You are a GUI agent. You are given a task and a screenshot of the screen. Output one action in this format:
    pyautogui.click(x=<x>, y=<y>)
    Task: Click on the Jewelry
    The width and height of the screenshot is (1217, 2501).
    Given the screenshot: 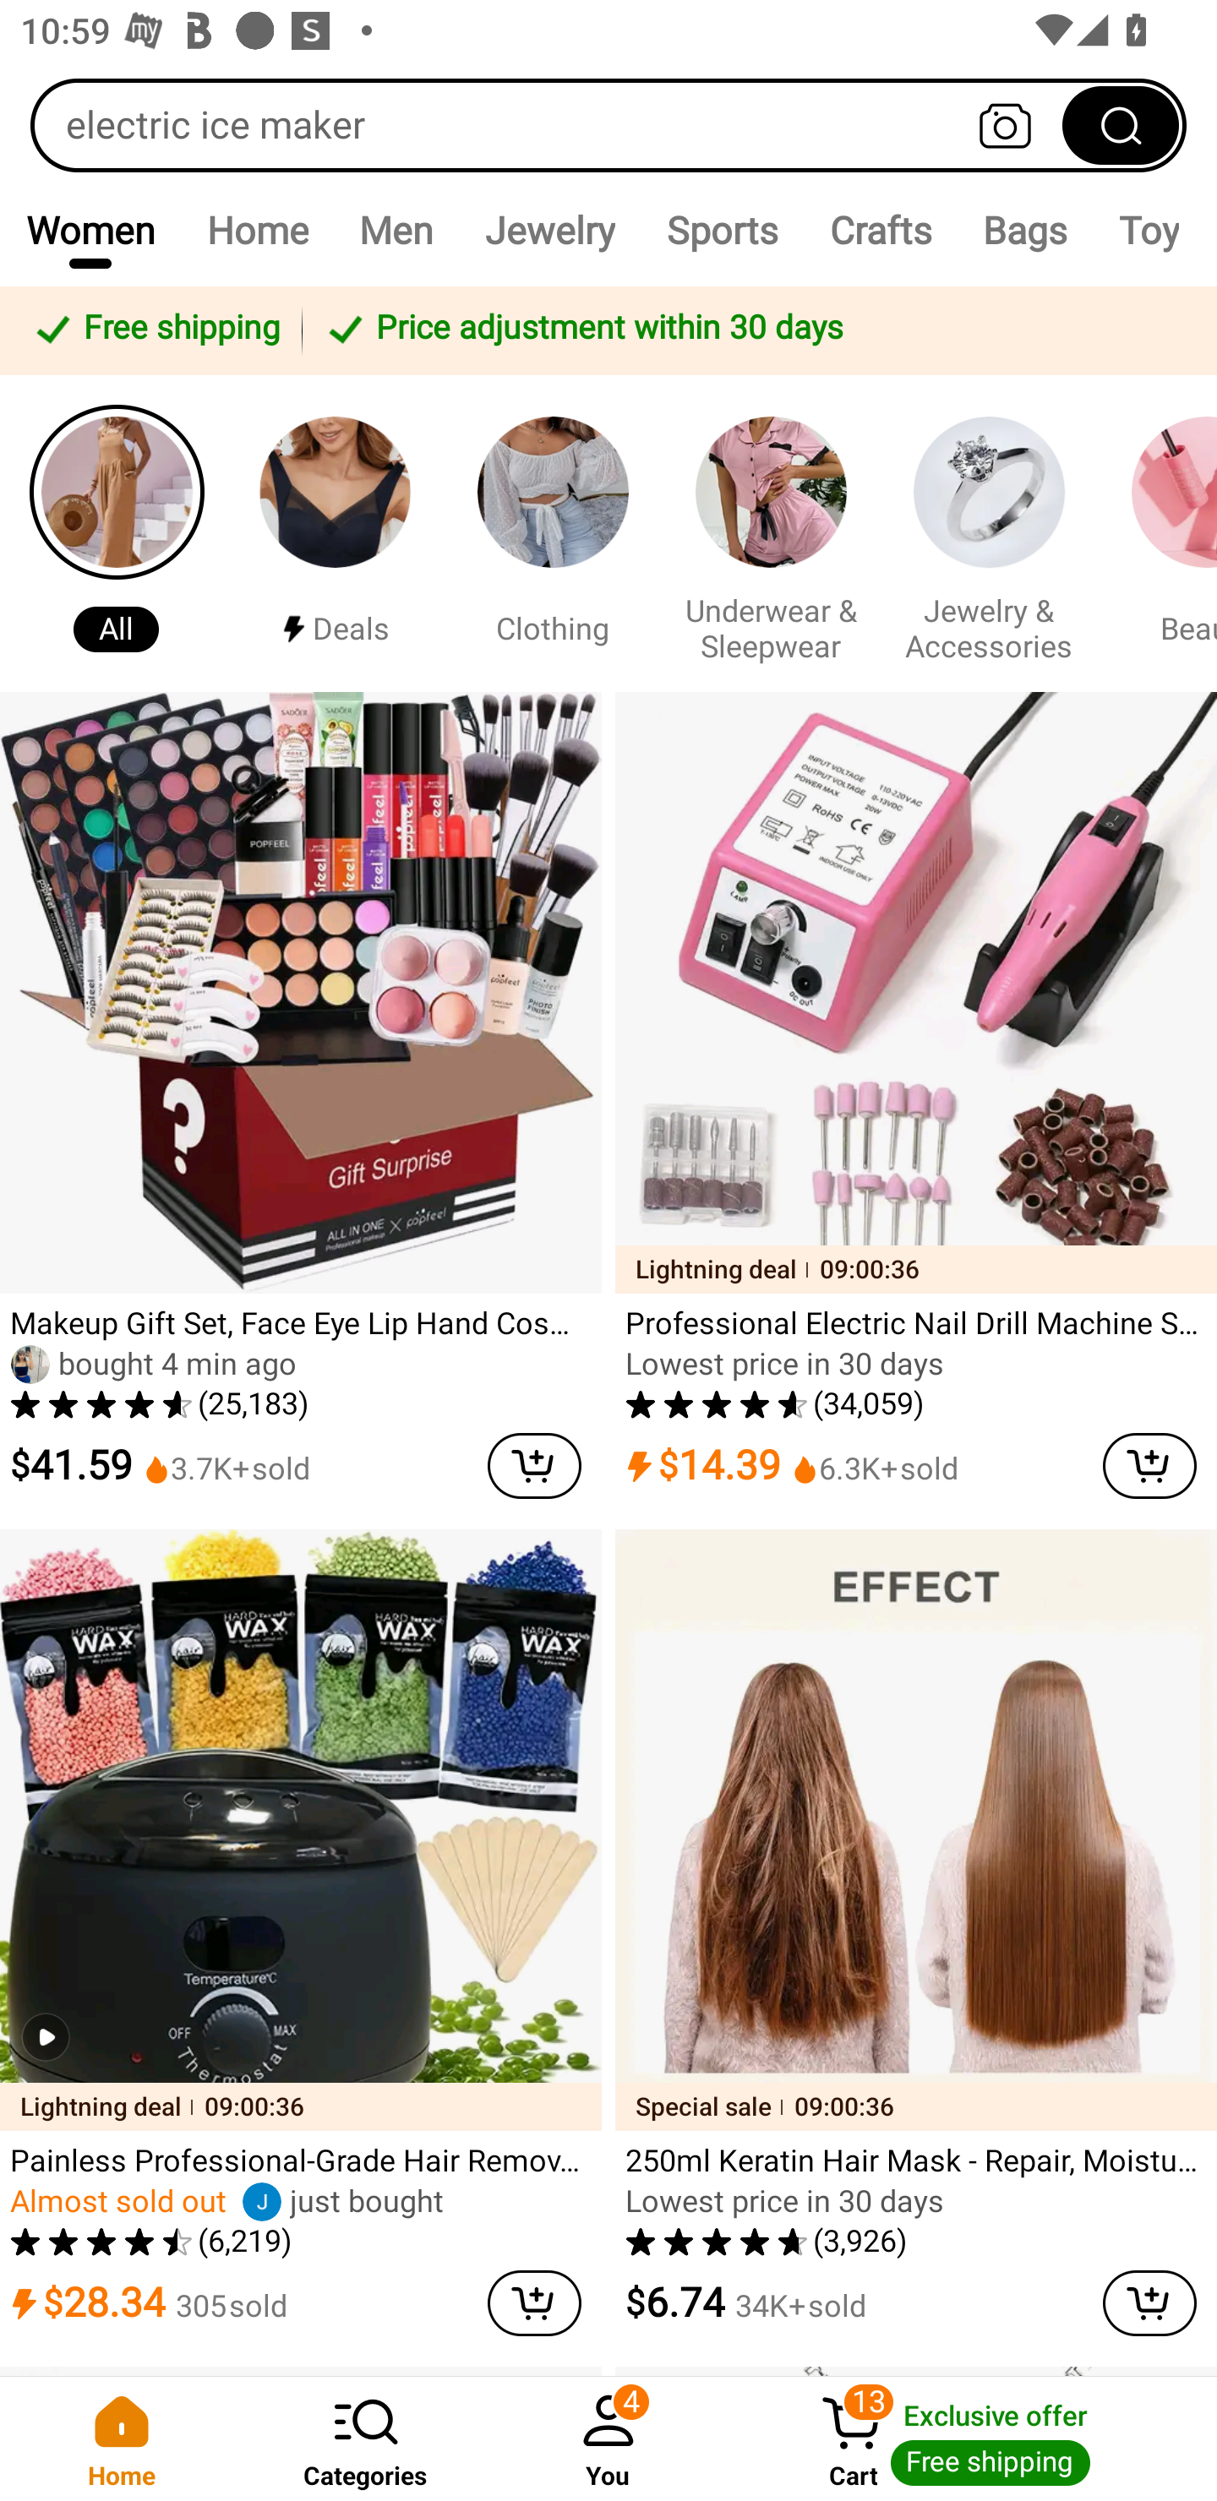 What is the action you would take?
    pyautogui.click(x=549, y=230)
    